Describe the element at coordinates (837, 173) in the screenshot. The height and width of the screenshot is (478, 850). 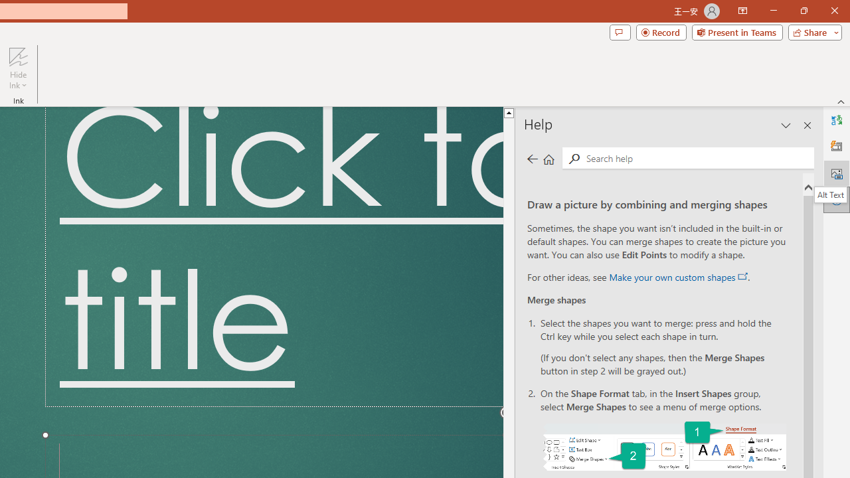
I see `Alt Text` at that location.